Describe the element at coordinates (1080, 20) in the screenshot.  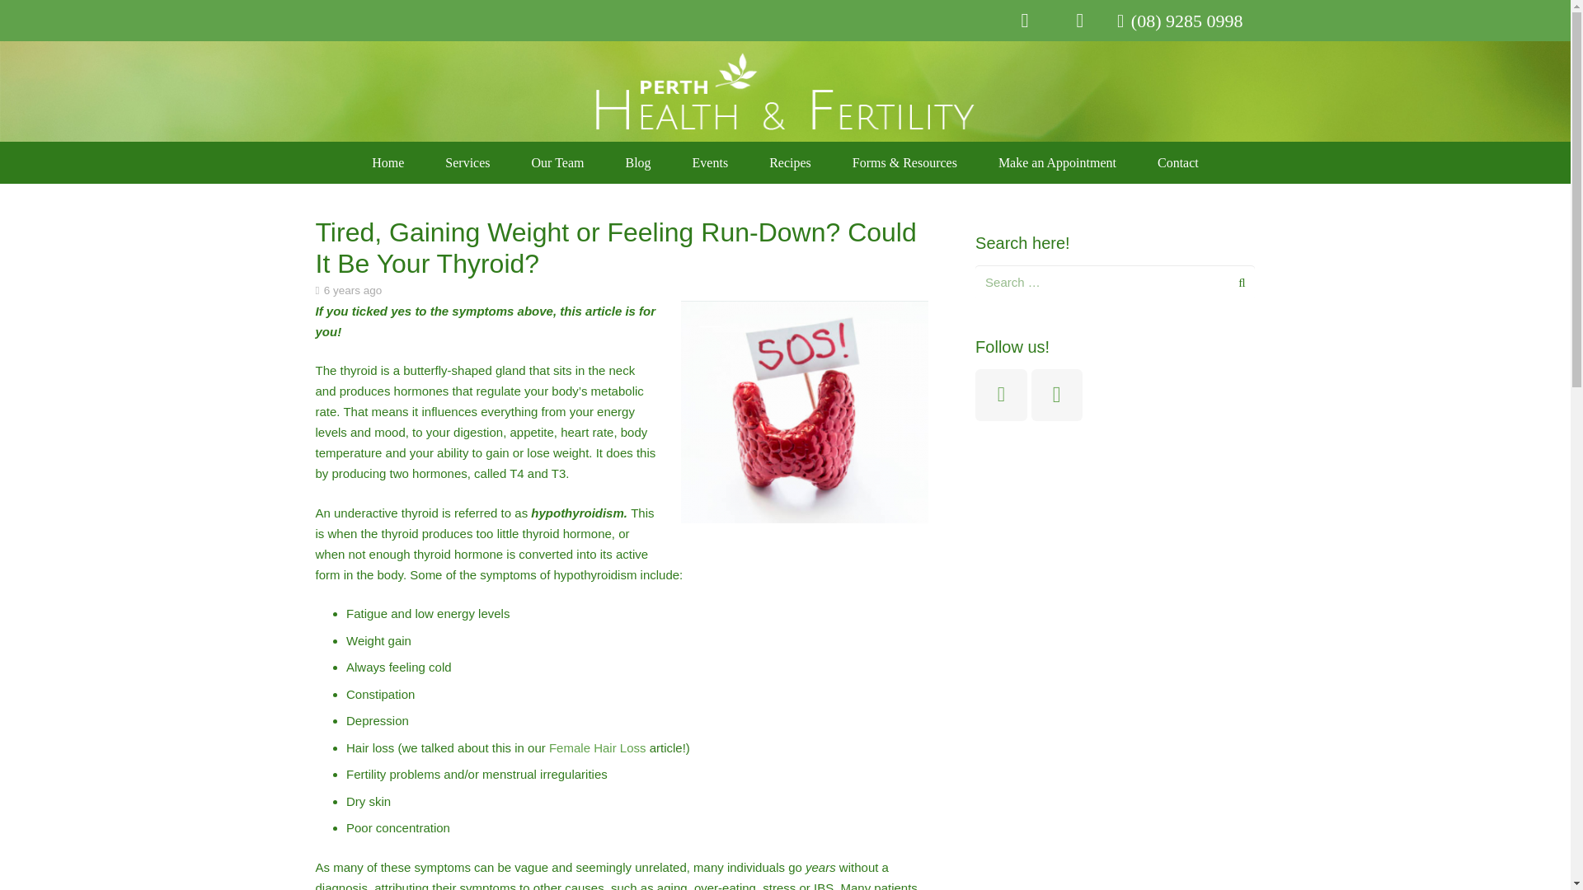
I see `Facebook` at that location.